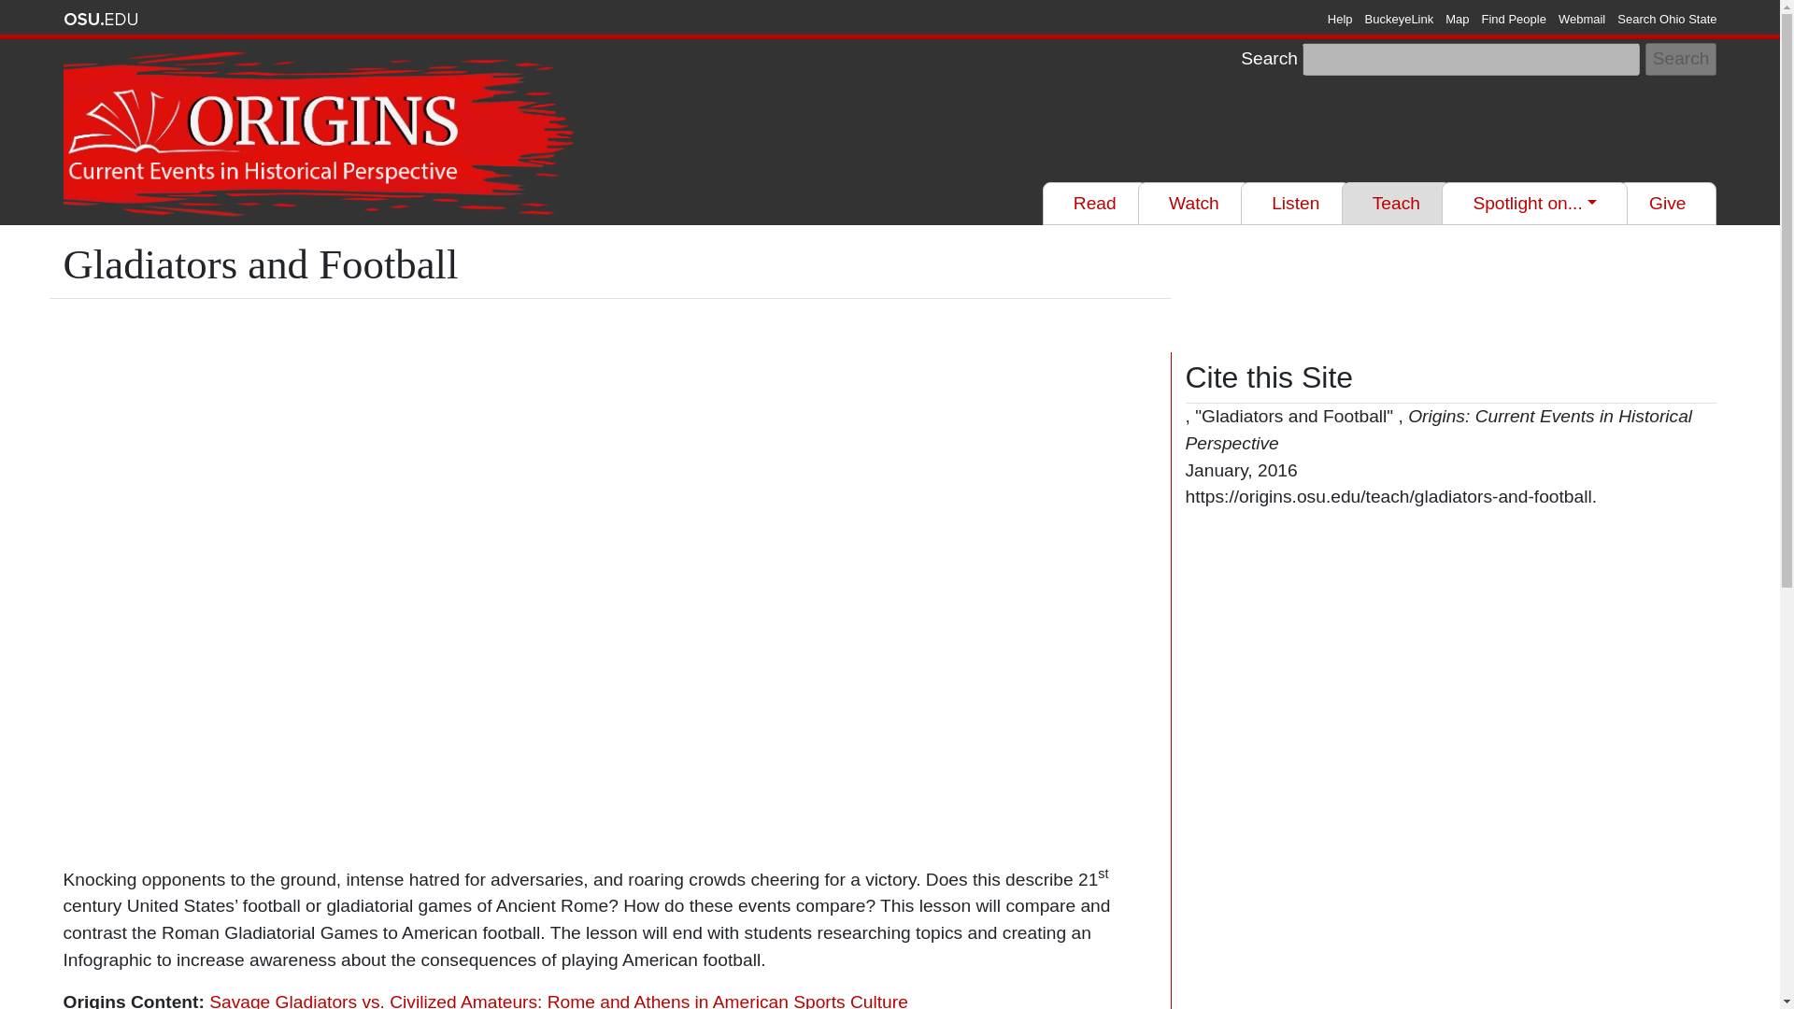 The image size is (1794, 1009). I want to click on Search, so click(1680, 60).